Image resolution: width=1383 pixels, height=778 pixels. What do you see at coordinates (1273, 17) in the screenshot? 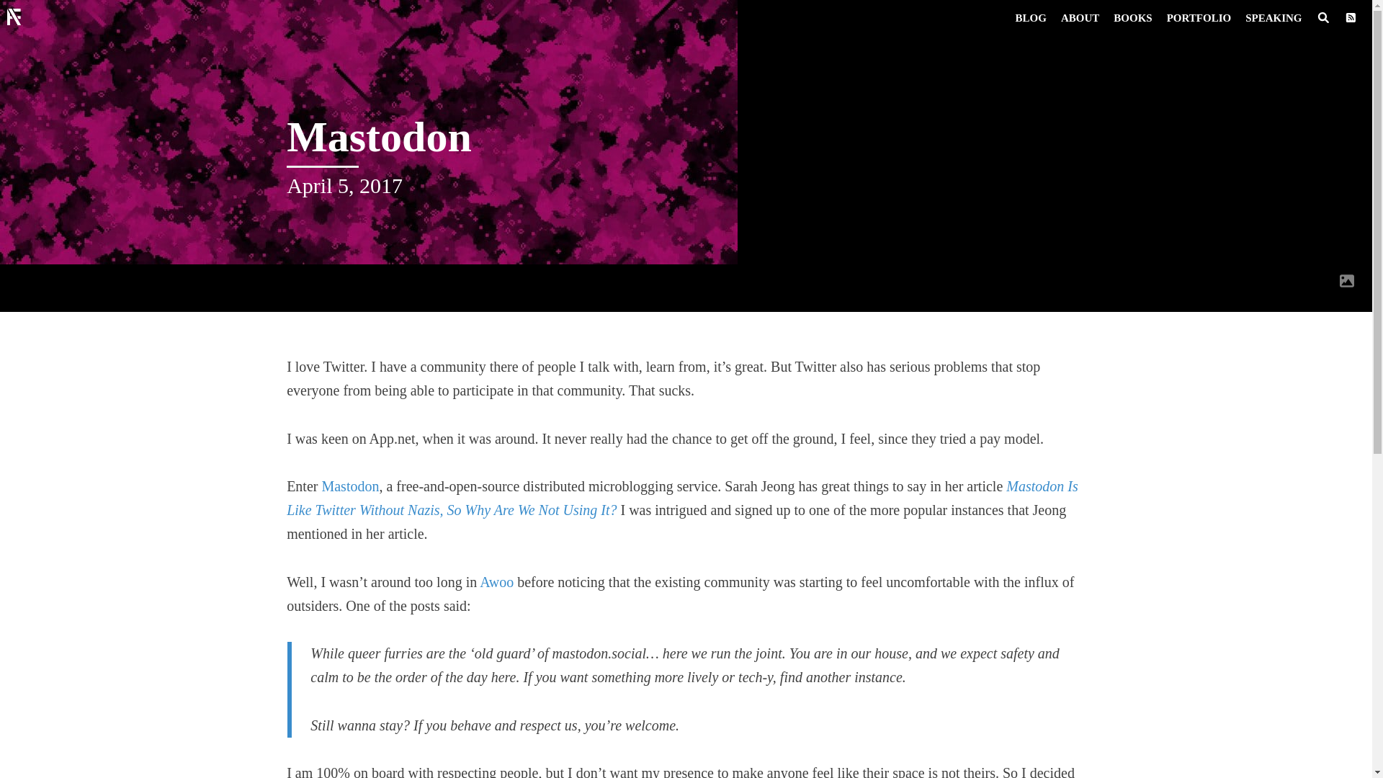
I see `SPEAKING` at bounding box center [1273, 17].